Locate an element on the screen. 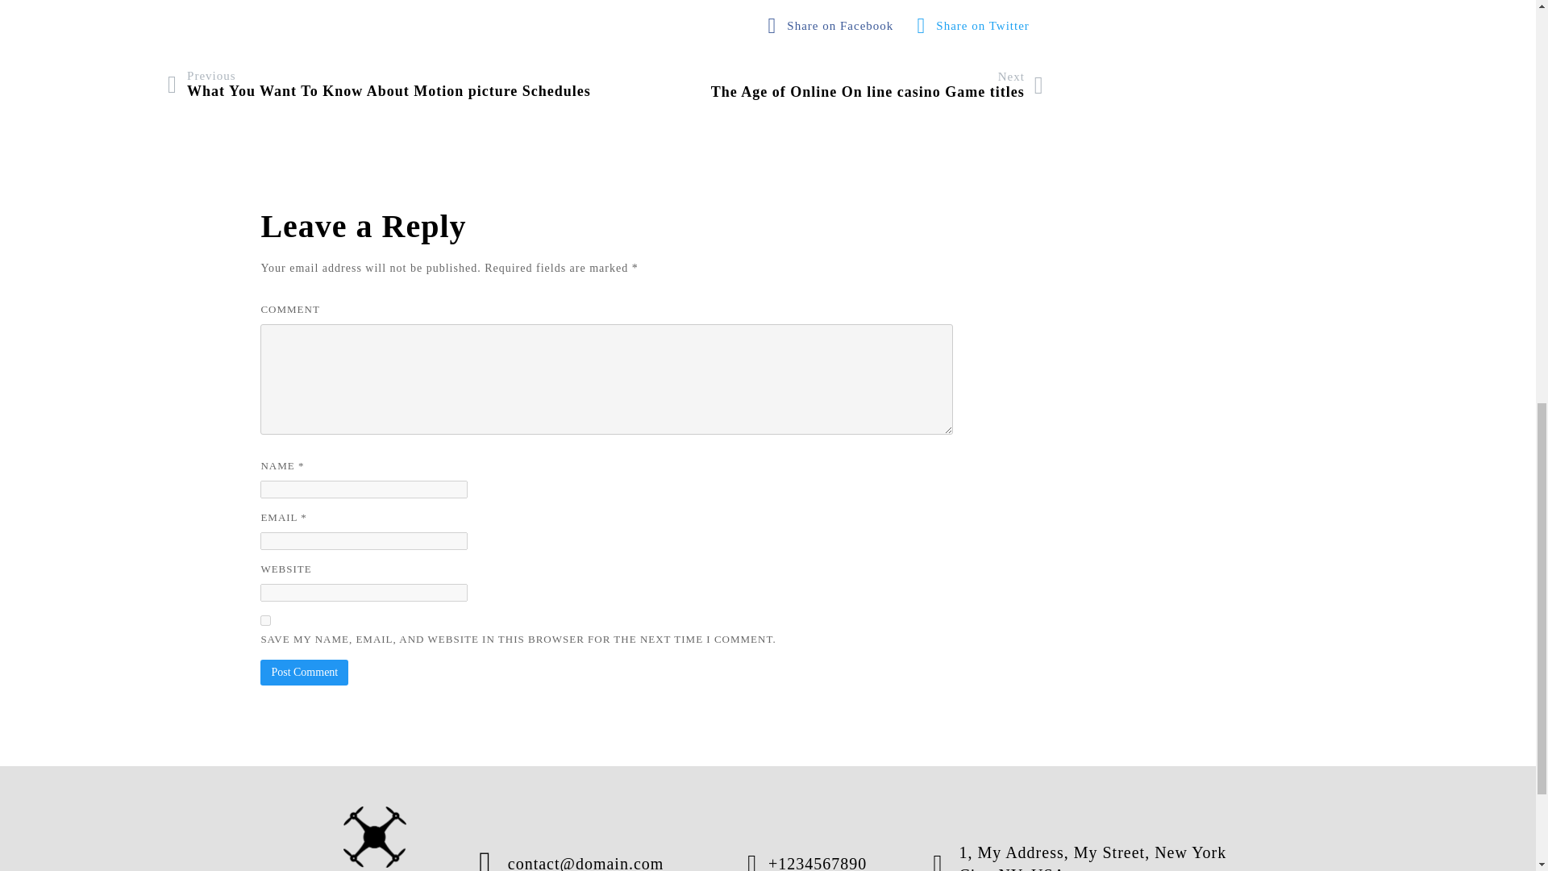 This screenshot has height=871, width=1548. SciencePodCasters is located at coordinates (265, 620).